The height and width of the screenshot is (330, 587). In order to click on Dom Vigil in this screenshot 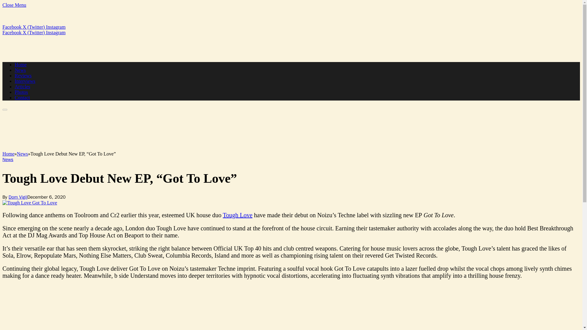, I will do `click(18, 197)`.